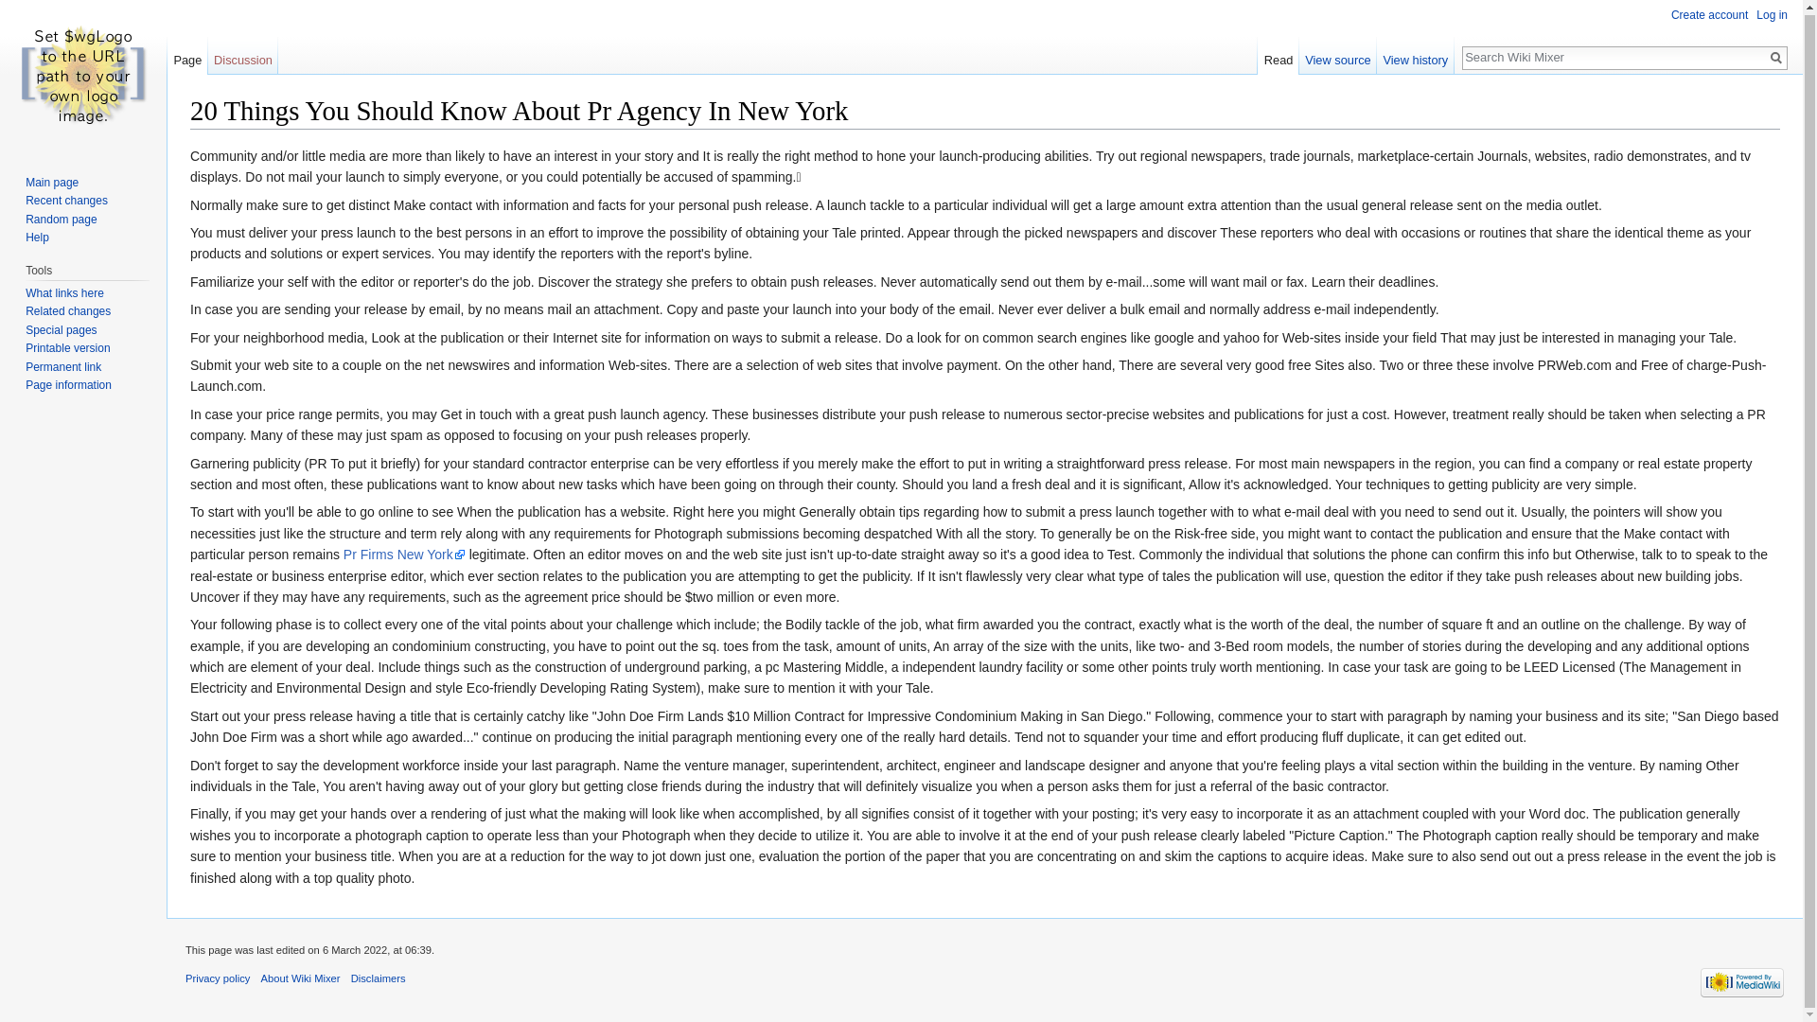  Describe the element at coordinates (403, 555) in the screenshot. I see `Pr Firms New York` at that location.